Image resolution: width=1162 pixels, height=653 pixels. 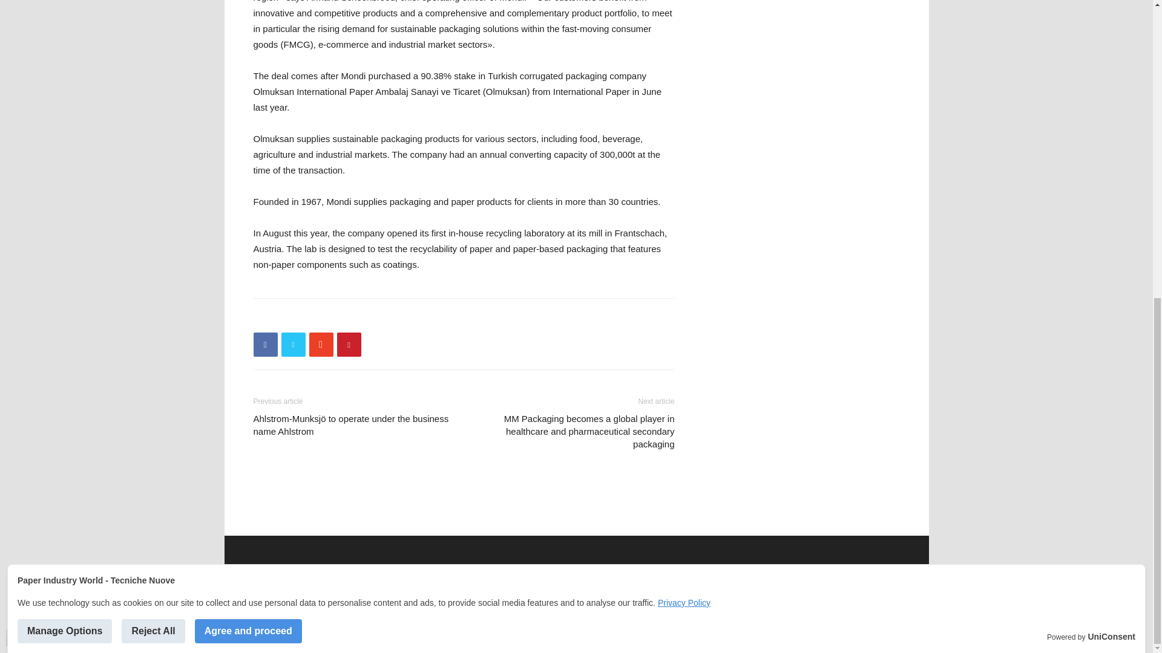 What do you see at coordinates (153, 84) in the screenshot?
I see `Reject All` at bounding box center [153, 84].